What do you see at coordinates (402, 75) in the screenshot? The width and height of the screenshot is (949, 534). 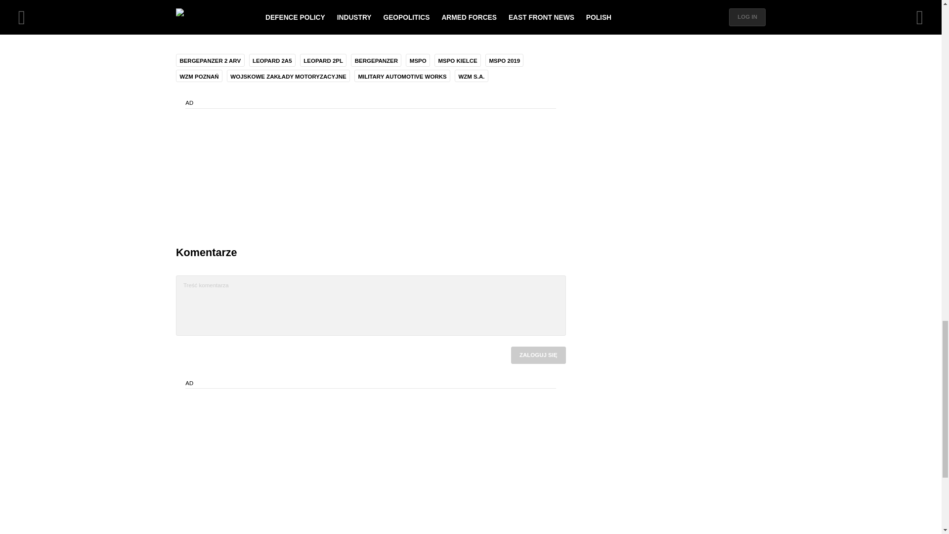 I see `MILITARY AUTOMOTIVE WORKS` at bounding box center [402, 75].